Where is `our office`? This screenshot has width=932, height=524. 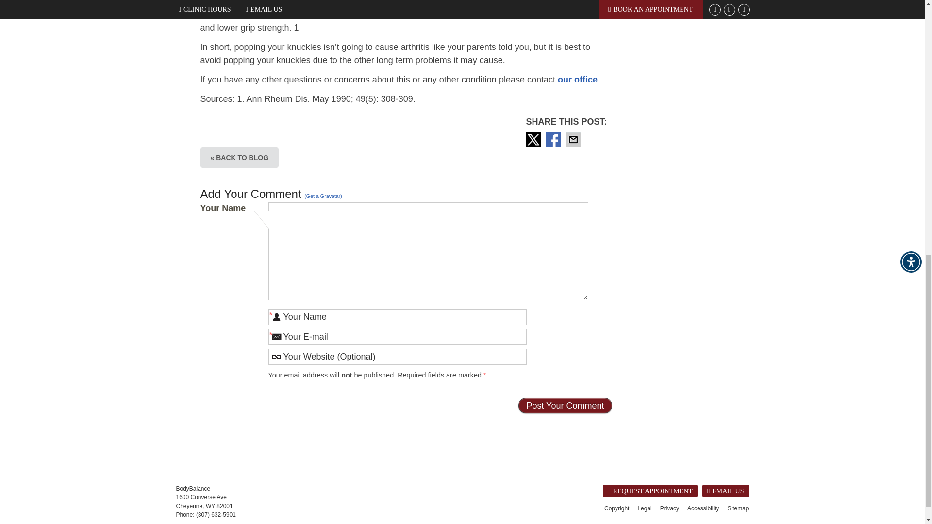
our office is located at coordinates (577, 80).